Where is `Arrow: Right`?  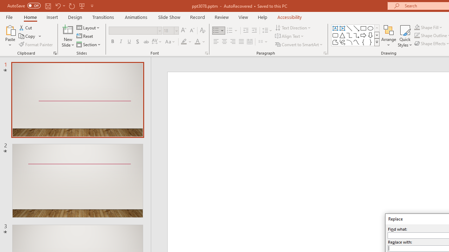 Arrow: Right is located at coordinates (363, 35).